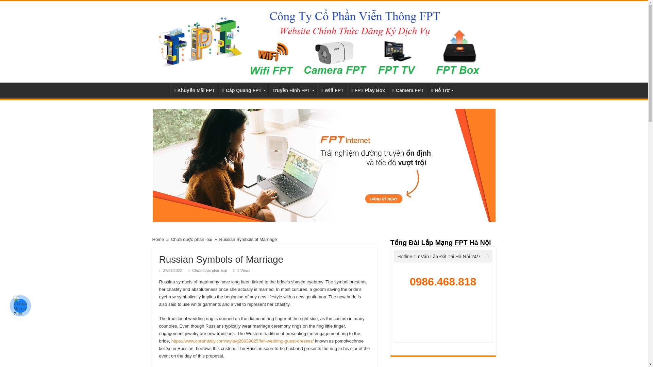  What do you see at coordinates (158, 239) in the screenshot?
I see `Home` at bounding box center [158, 239].